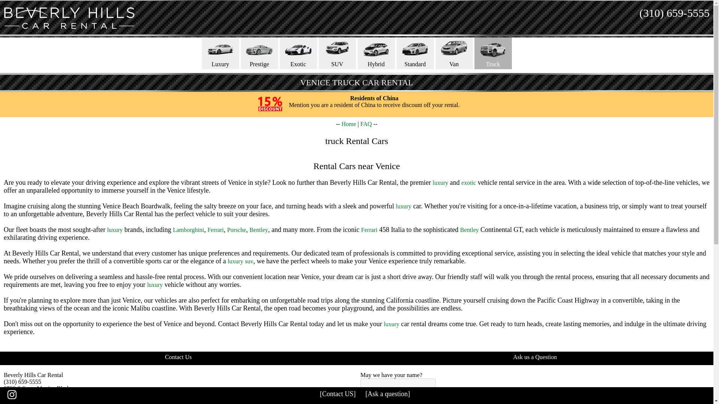  Describe the element at coordinates (115, 230) in the screenshot. I see `luxury rental car hire` at that location.